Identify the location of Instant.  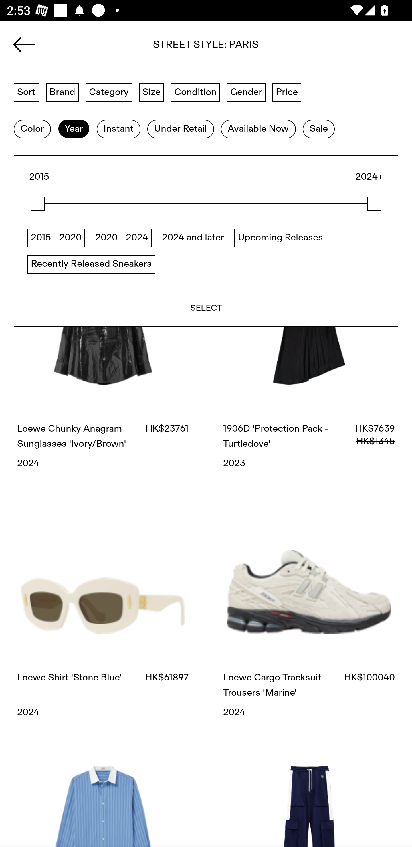
(118, 129).